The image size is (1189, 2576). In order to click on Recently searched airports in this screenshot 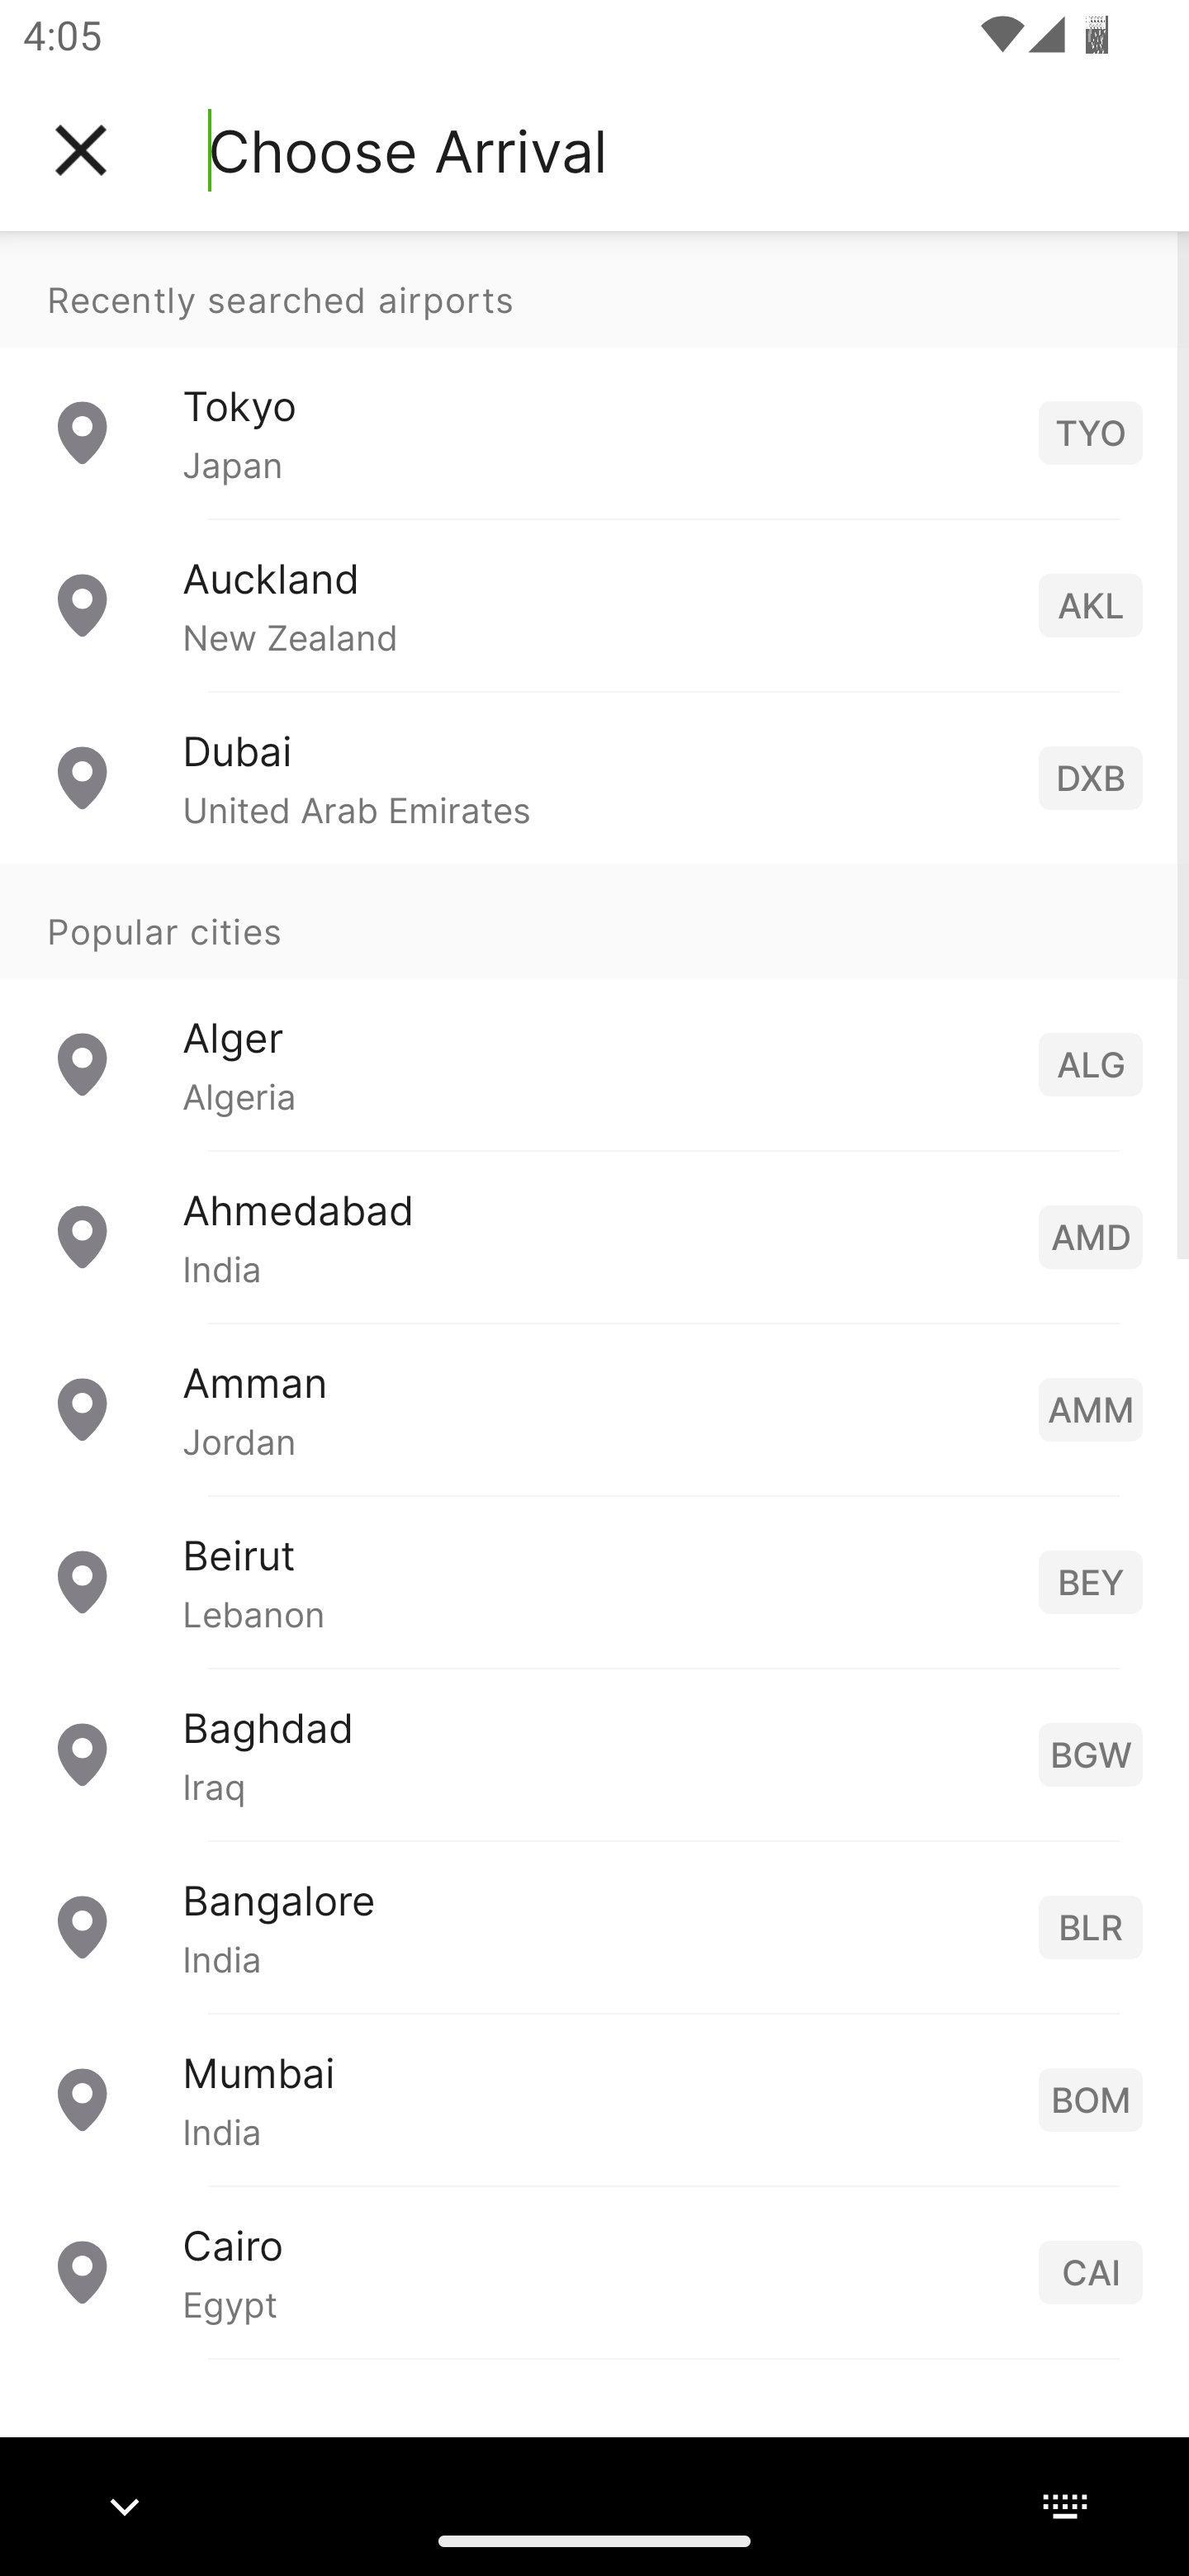, I will do `click(594, 289)`.